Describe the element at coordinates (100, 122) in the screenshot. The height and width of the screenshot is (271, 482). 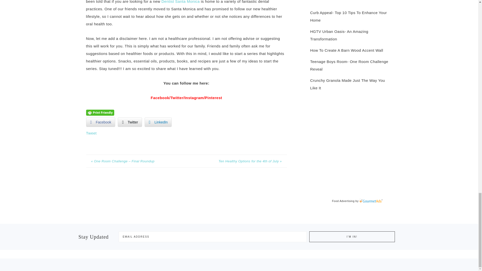
I see `Facebook` at that location.